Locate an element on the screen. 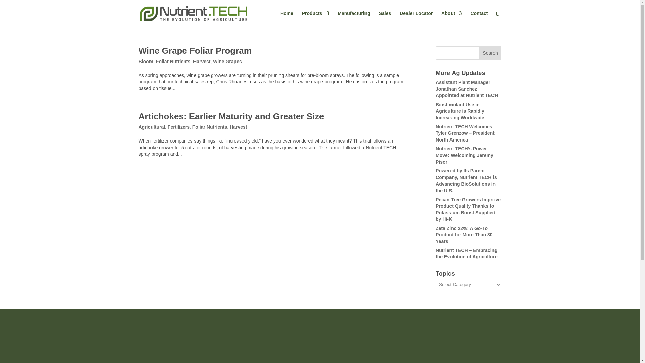 The image size is (645, 363). Harvest is located at coordinates (238, 127).